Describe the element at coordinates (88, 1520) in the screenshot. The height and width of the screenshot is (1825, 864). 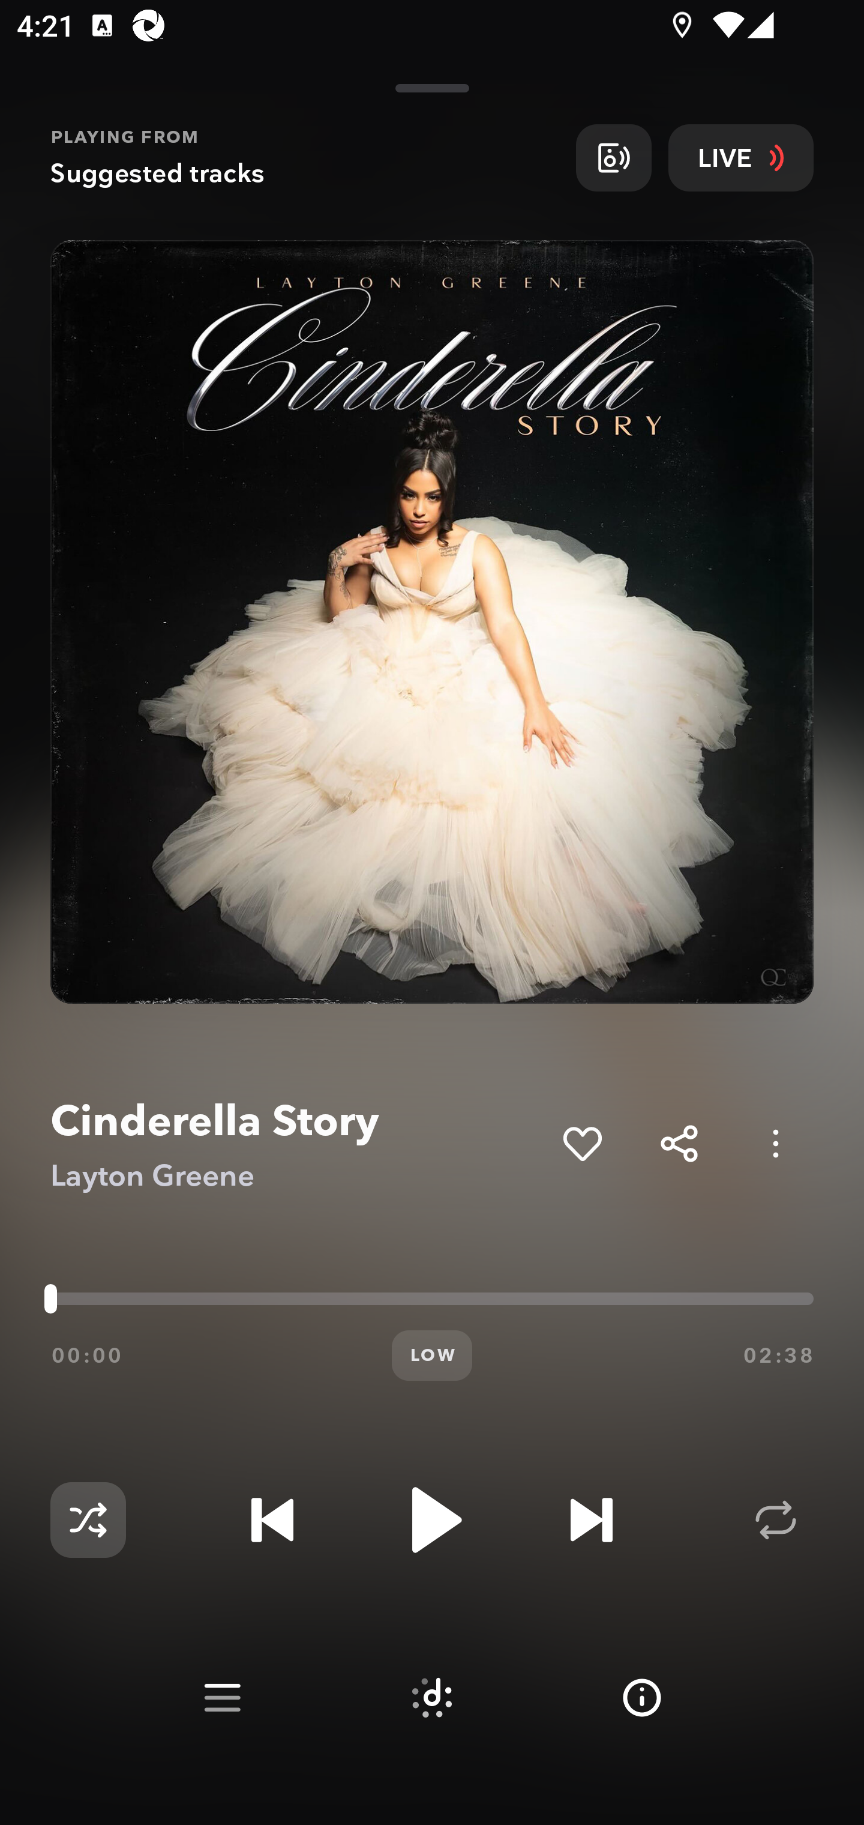
I see `Shuffle enabled` at that location.